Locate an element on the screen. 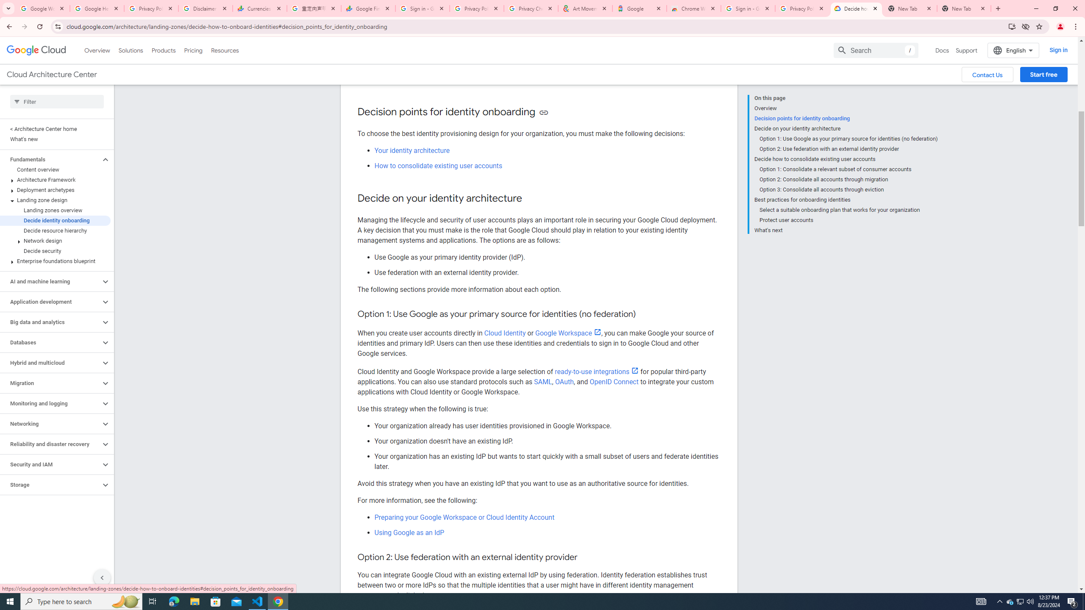  Decision points for identity onboarding is located at coordinates (846, 119).